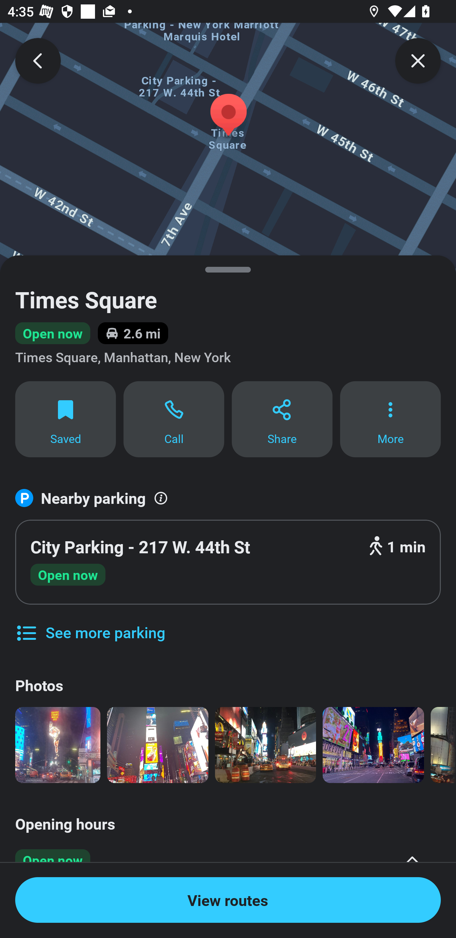 The width and height of the screenshot is (456, 938). What do you see at coordinates (390, 419) in the screenshot?
I see `More` at bounding box center [390, 419].